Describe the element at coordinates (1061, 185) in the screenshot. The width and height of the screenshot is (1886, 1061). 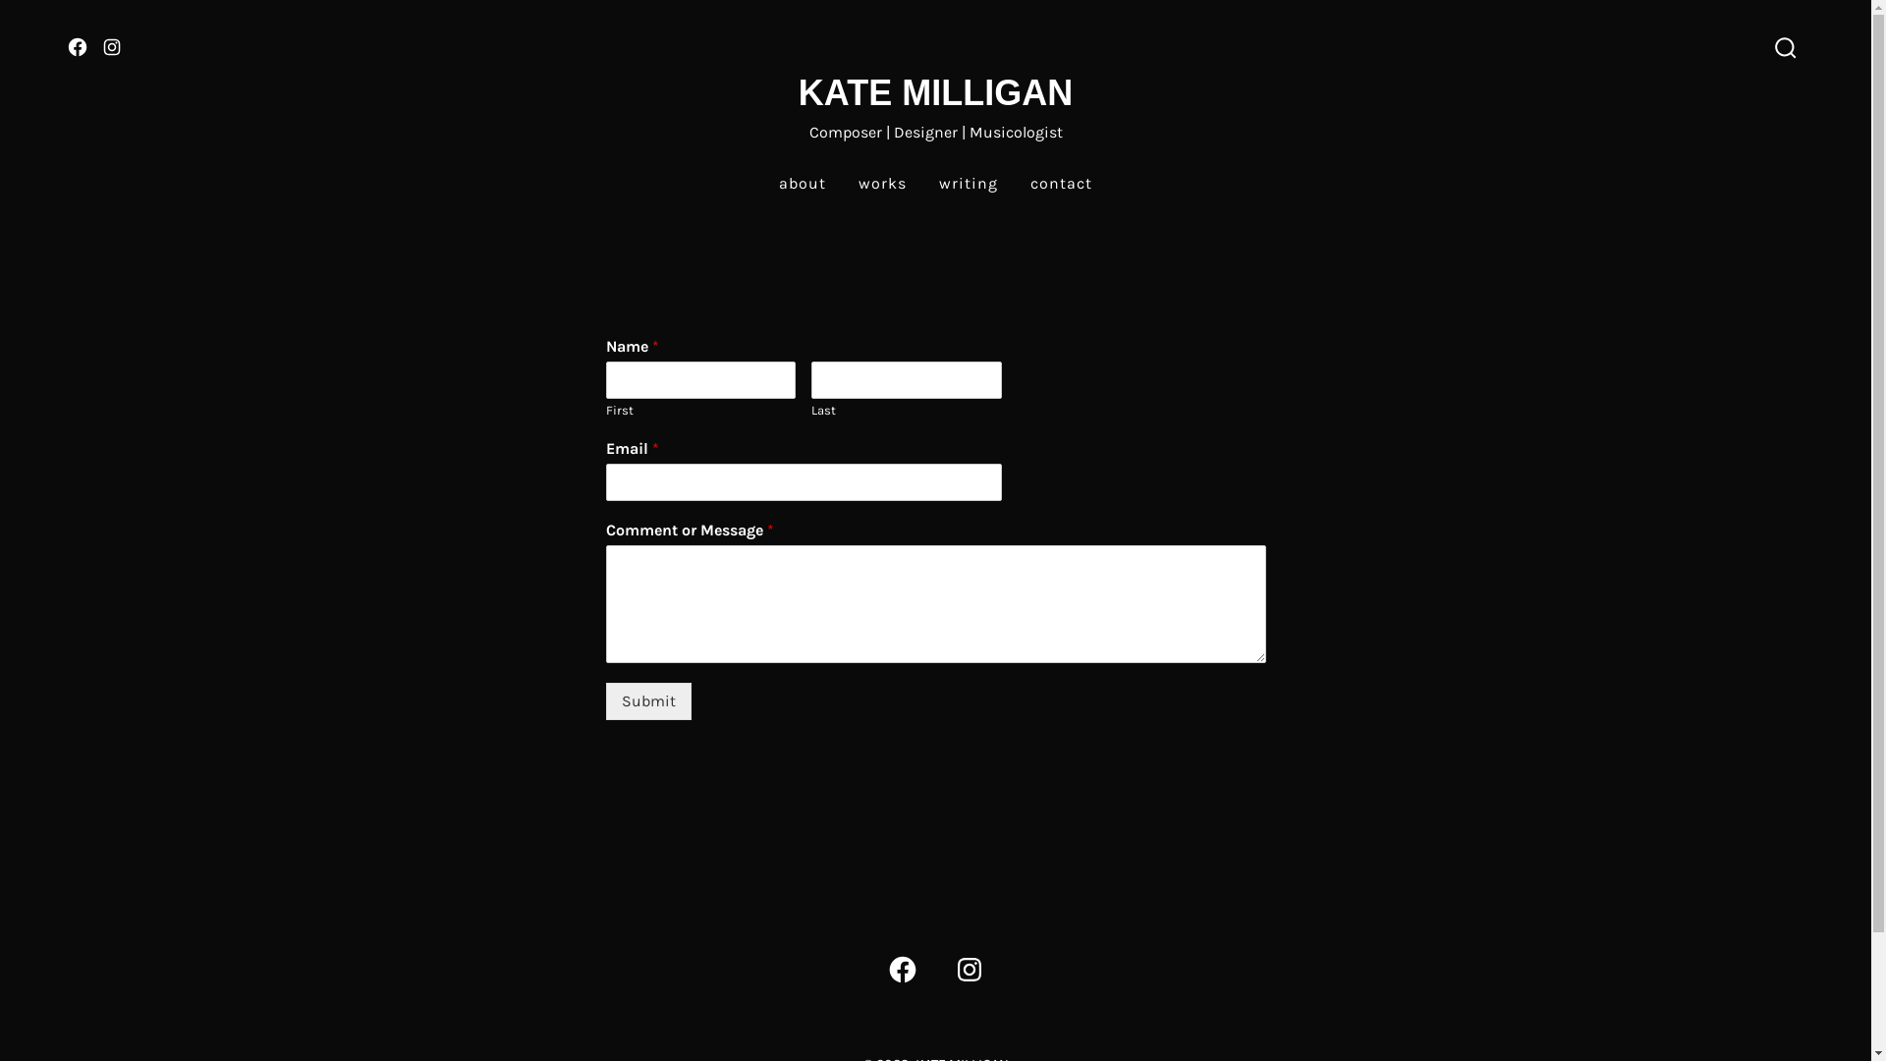
I see `contact` at that location.